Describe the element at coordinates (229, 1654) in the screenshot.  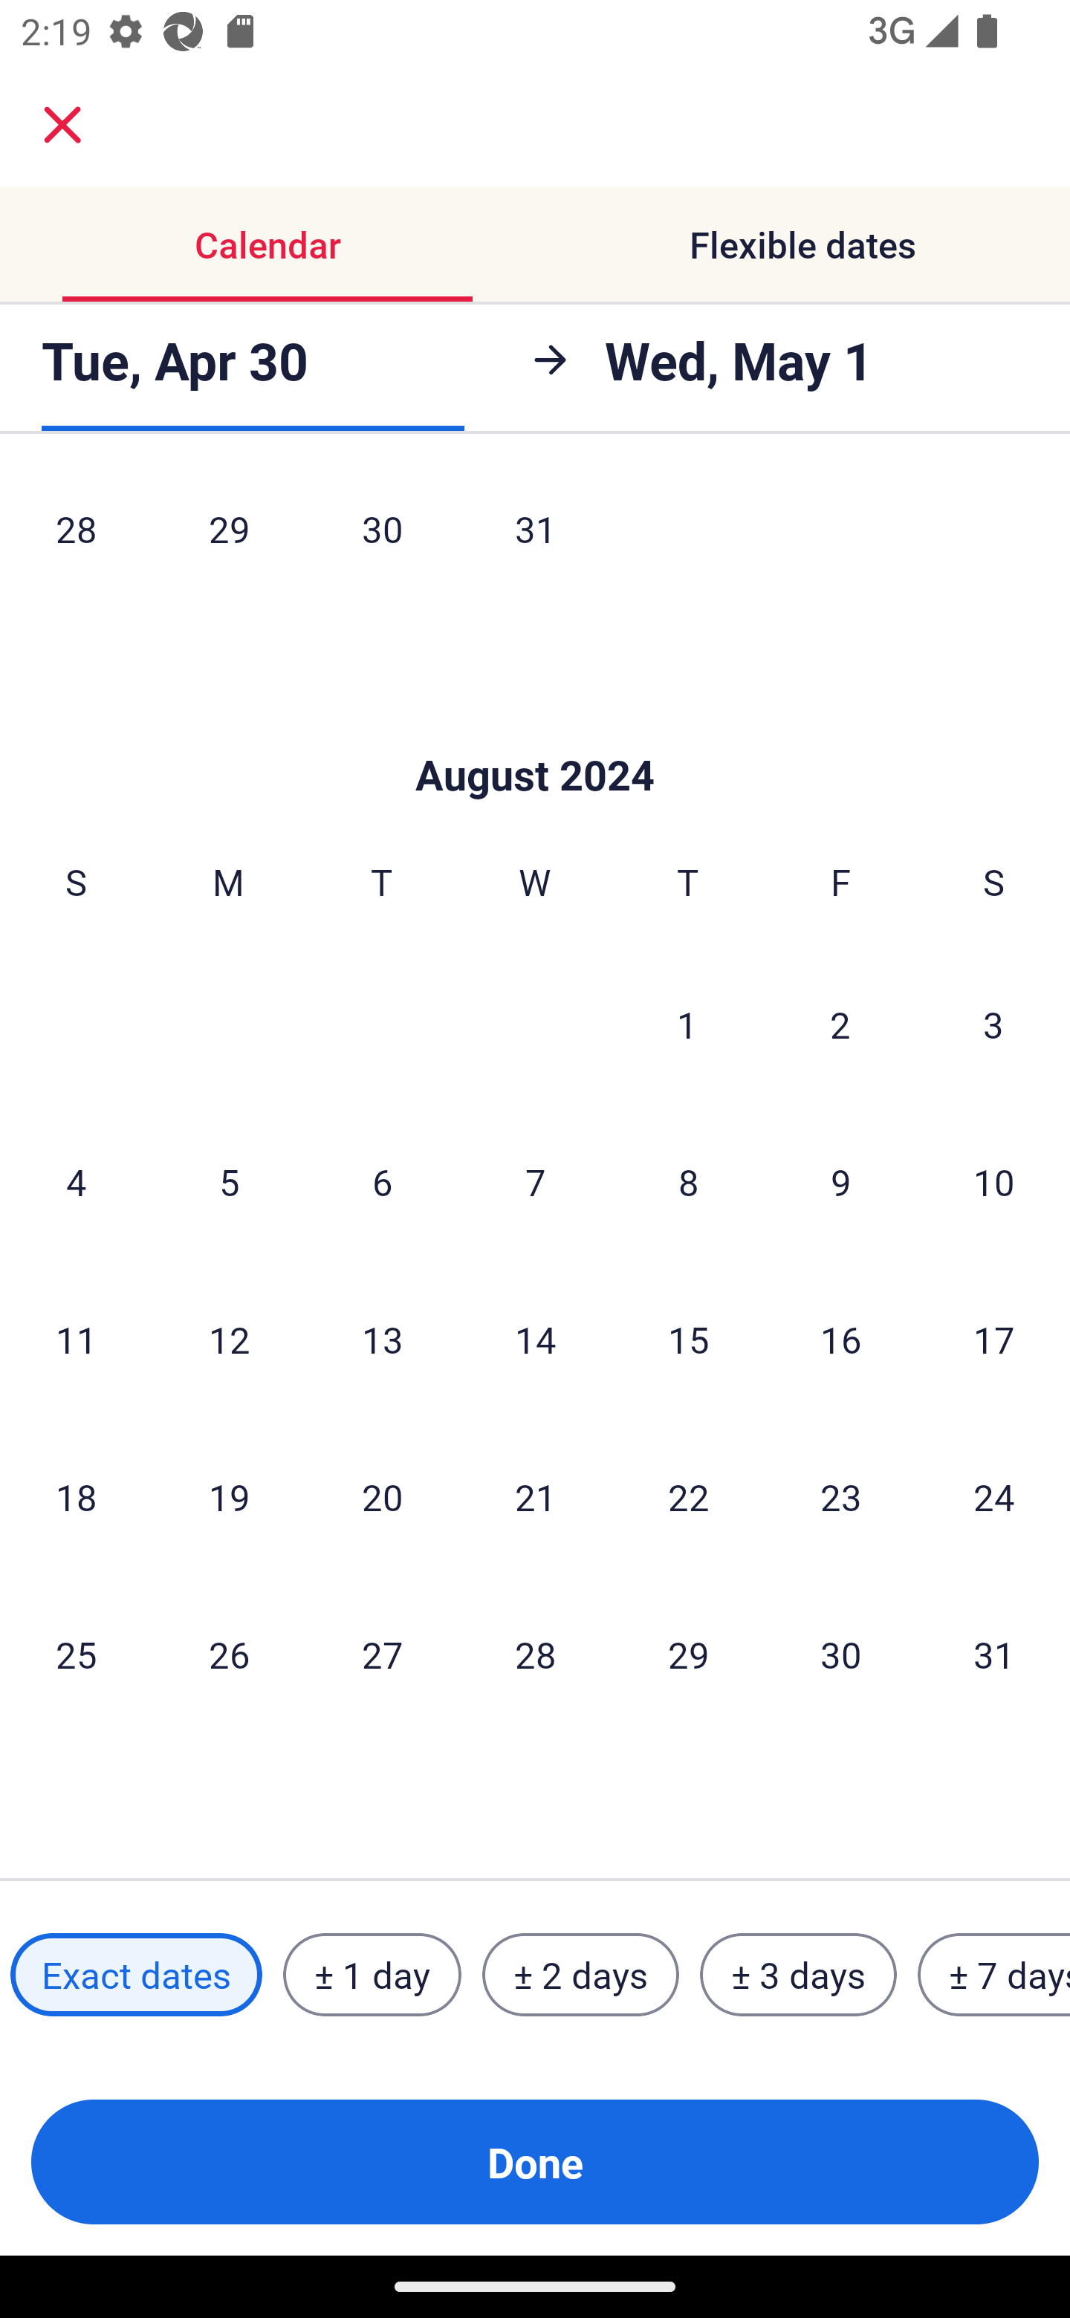
I see `26 Monday, August 26, 2024` at that location.